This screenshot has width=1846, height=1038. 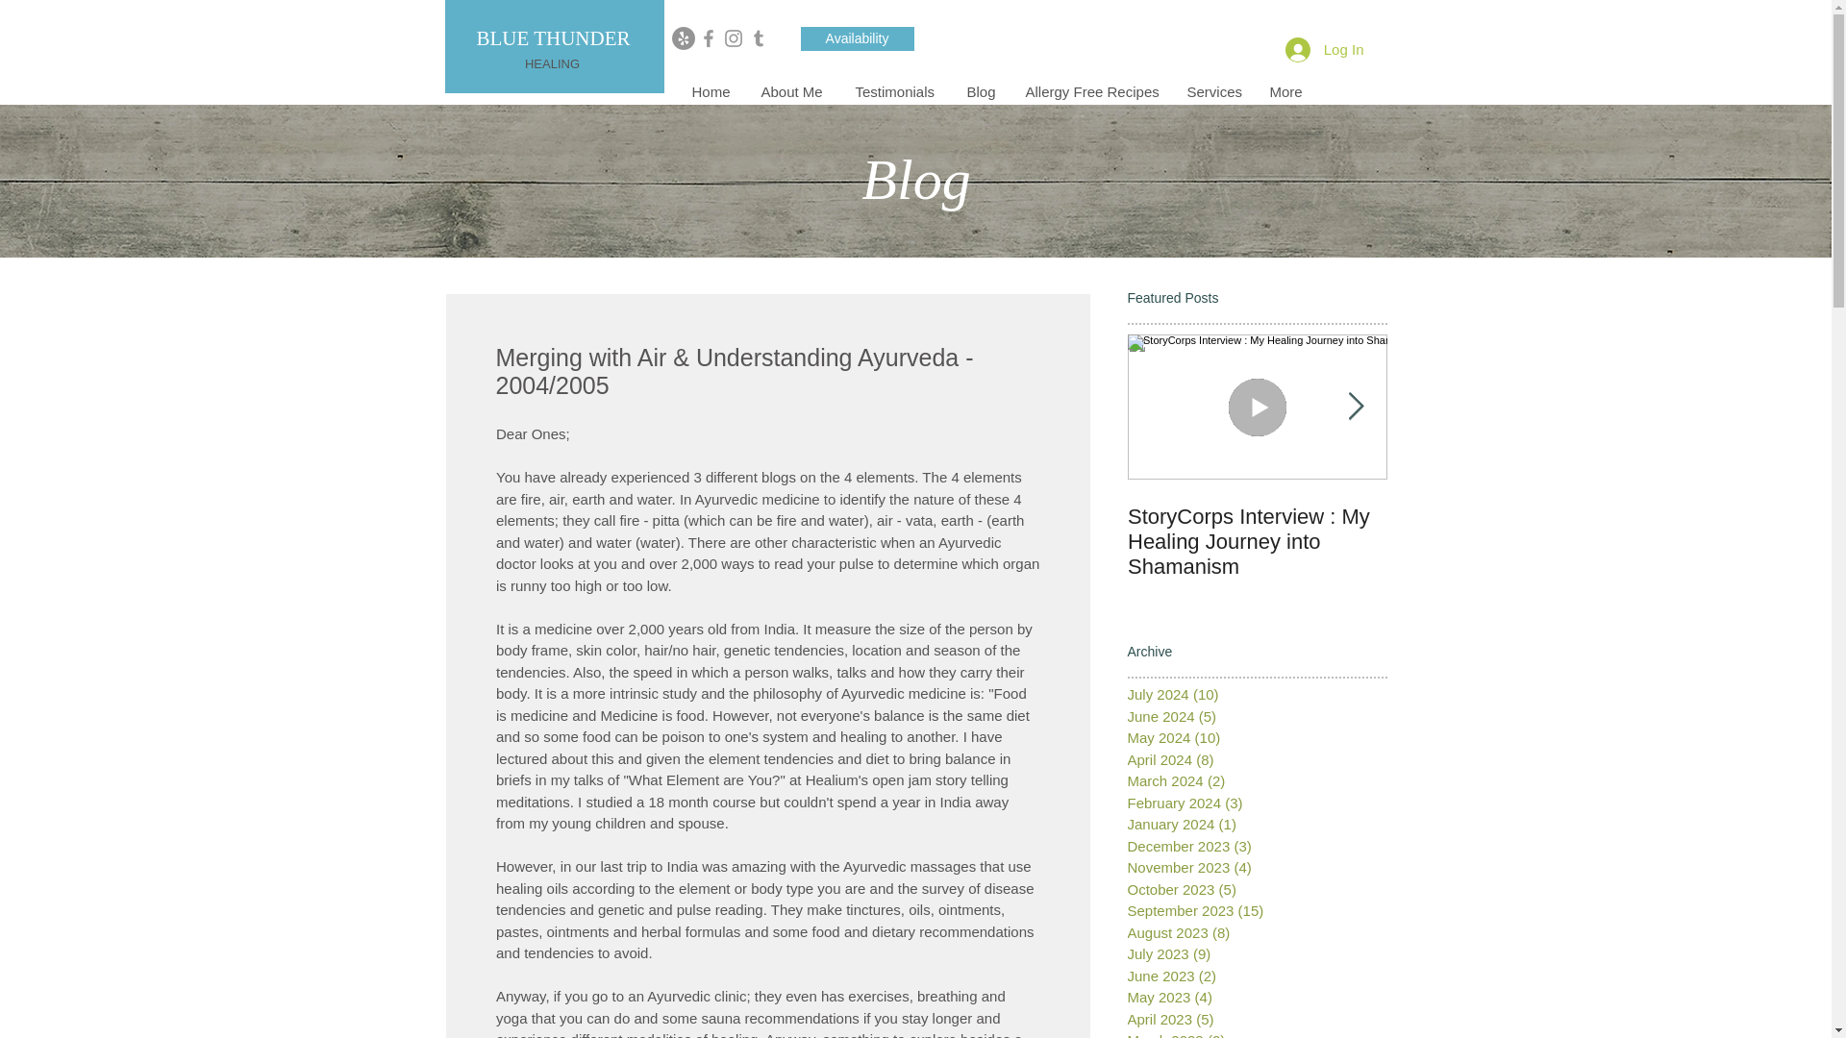 What do you see at coordinates (792, 92) in the screenshot?
I see `About Me` at bounding box center [792, 92].